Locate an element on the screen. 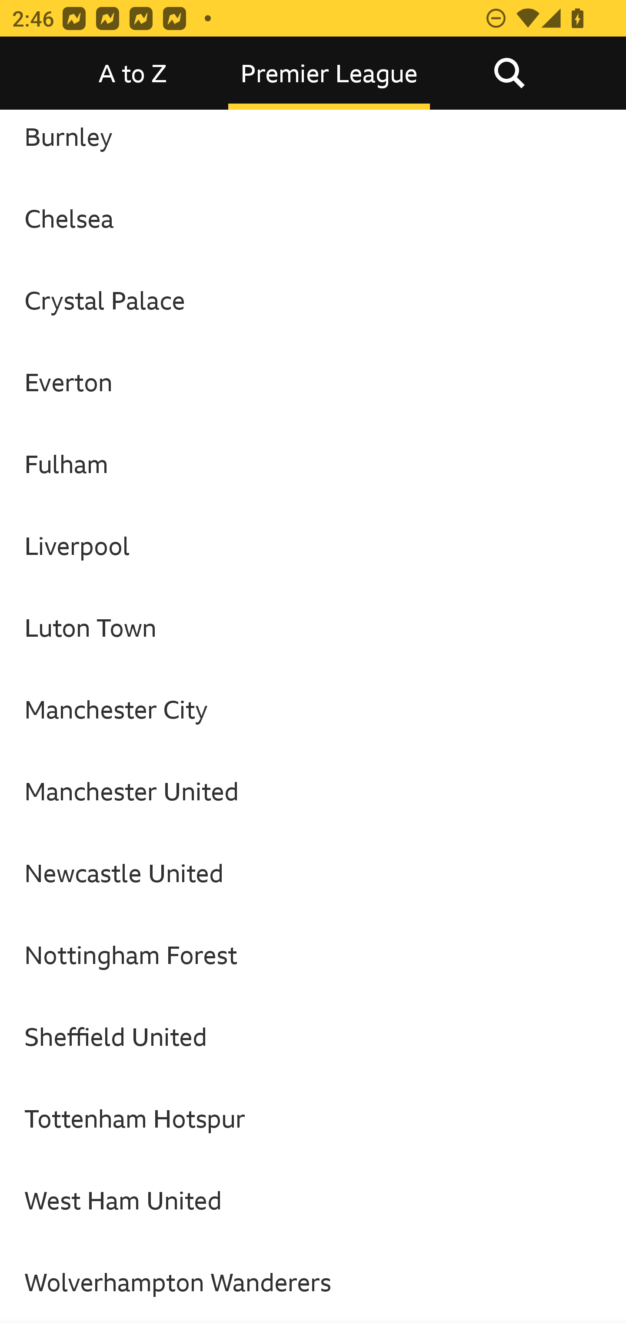  West Ham United is located at coordinates (313, 1200).